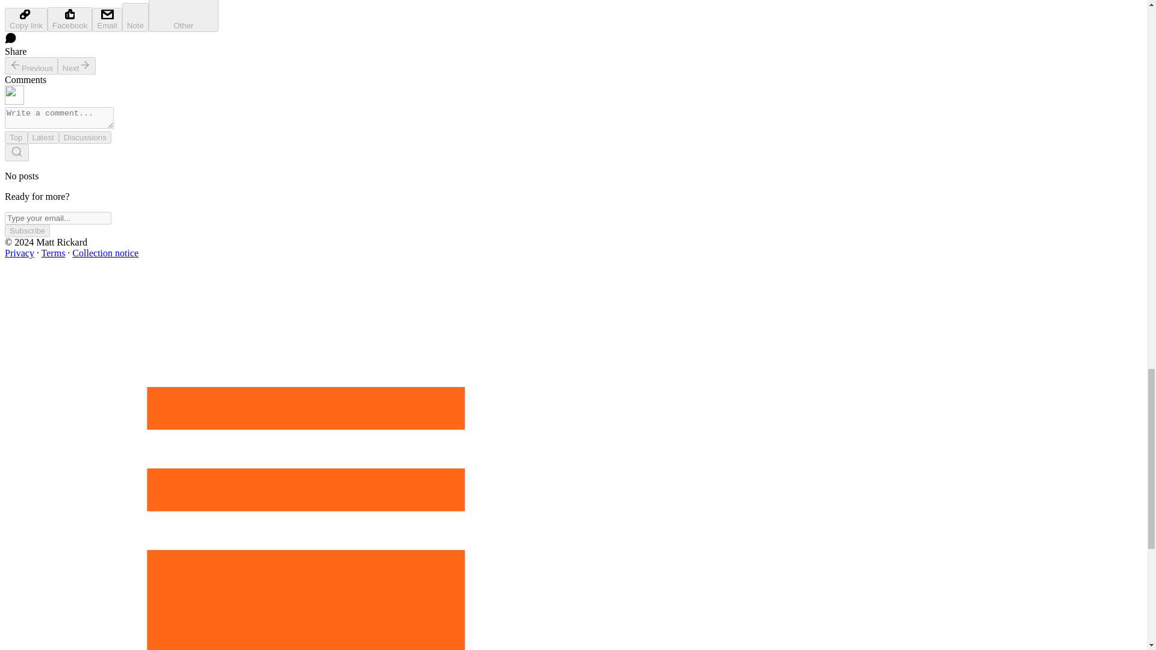 Image resolution: width=1156 pixels, height=650 pixels. I want to click on Privacy, so click(19, 253).